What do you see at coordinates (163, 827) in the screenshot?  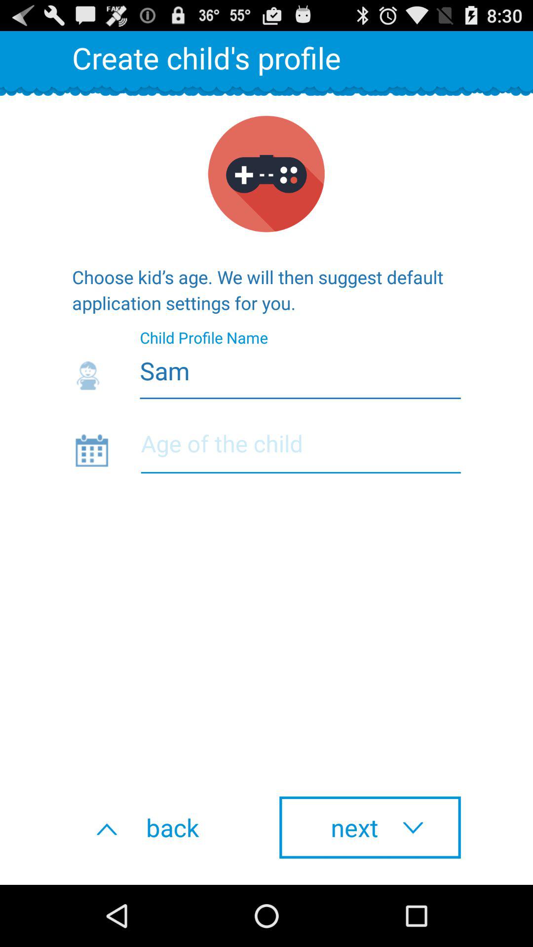 I see `press the back item` at bounding box center [163, 827].